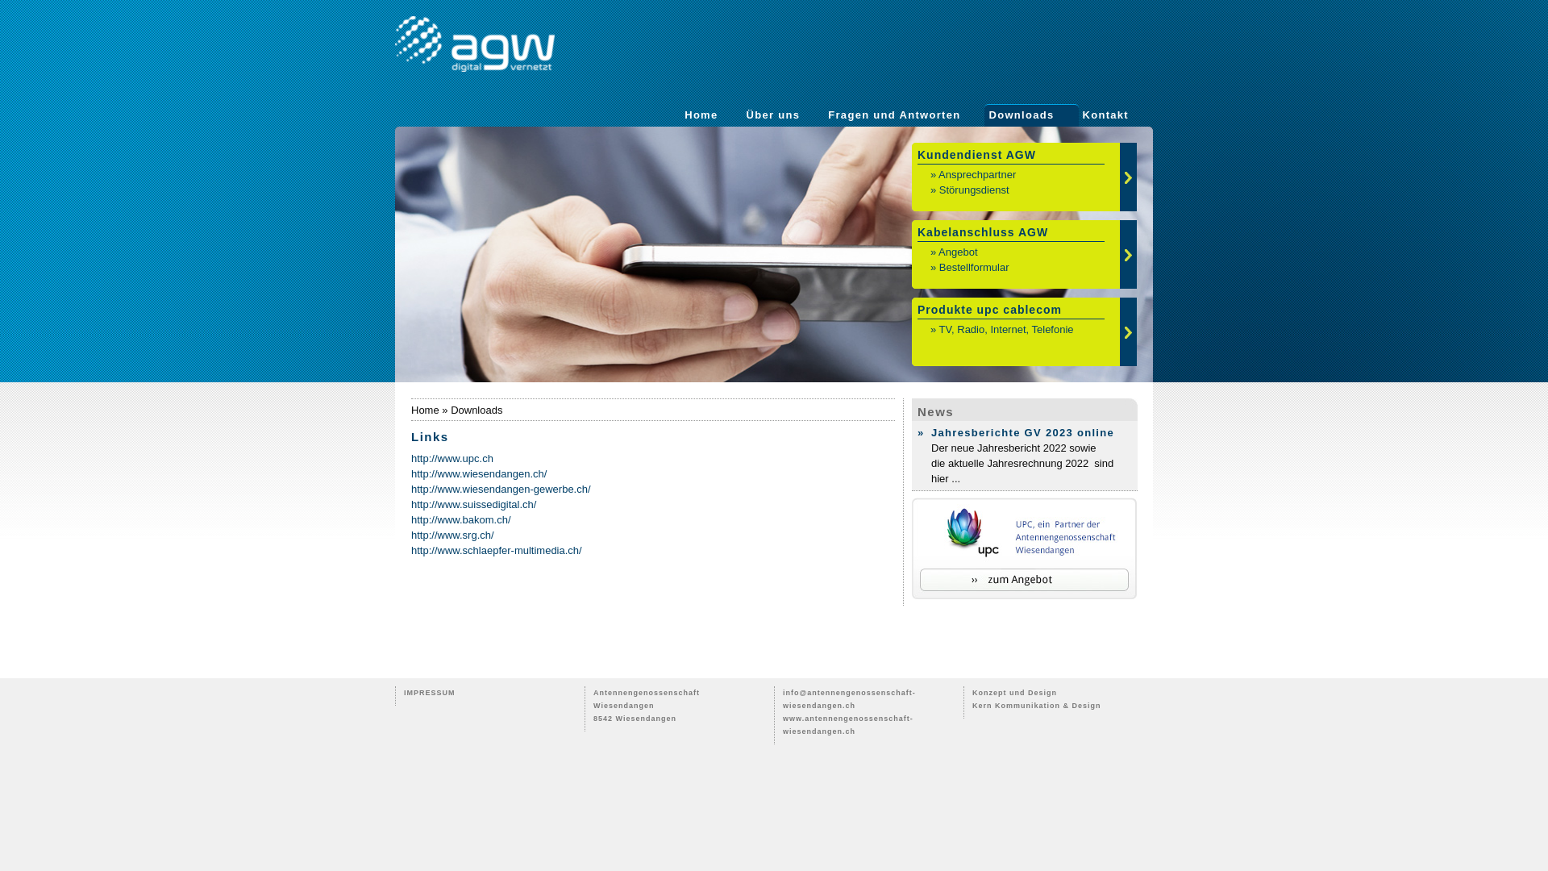 The width and height of the screenshot is (1548, 871). Describe the element at coordinates (848, 725) in the screenshot. I see `www.antennengenossenschaft-wiesendangen.ch` at that location.